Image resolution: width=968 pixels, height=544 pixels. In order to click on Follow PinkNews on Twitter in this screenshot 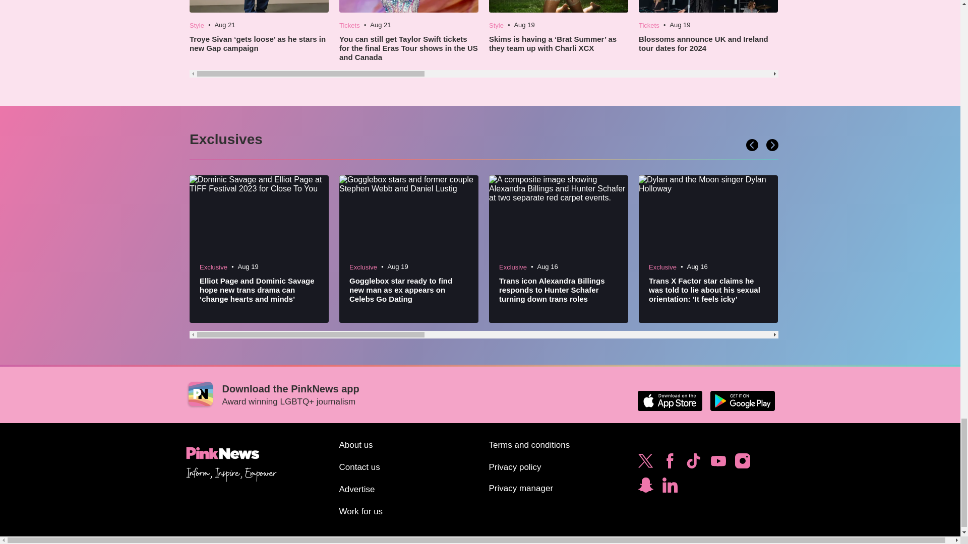, I will do `click(645, 463)`.